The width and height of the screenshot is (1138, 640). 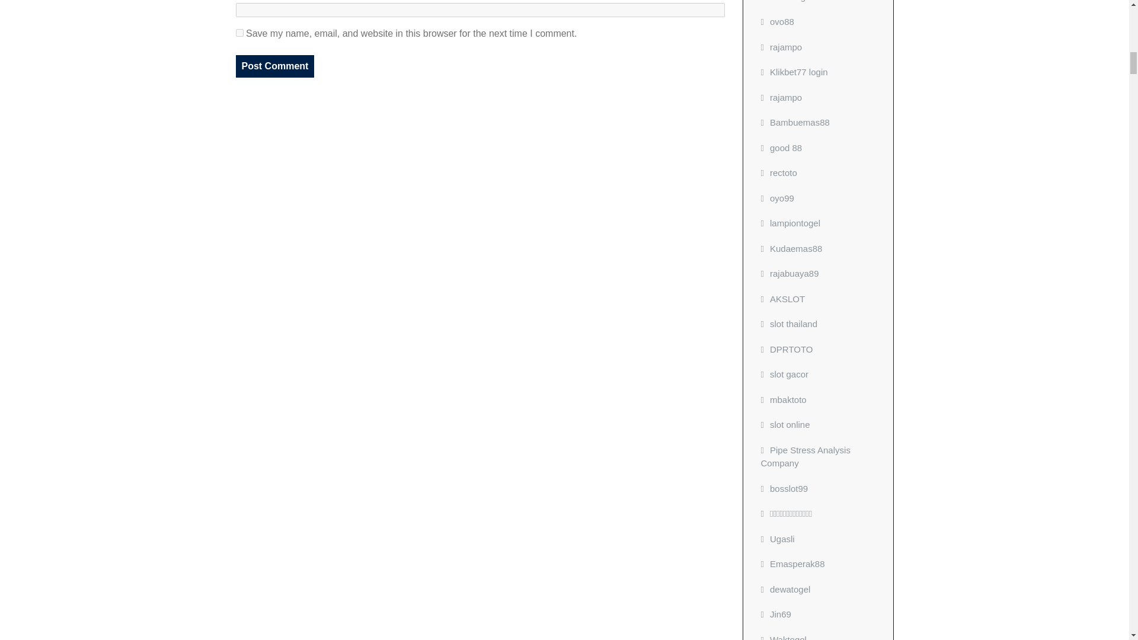 I want to click on Post Comment, so click(x=275, y=66).